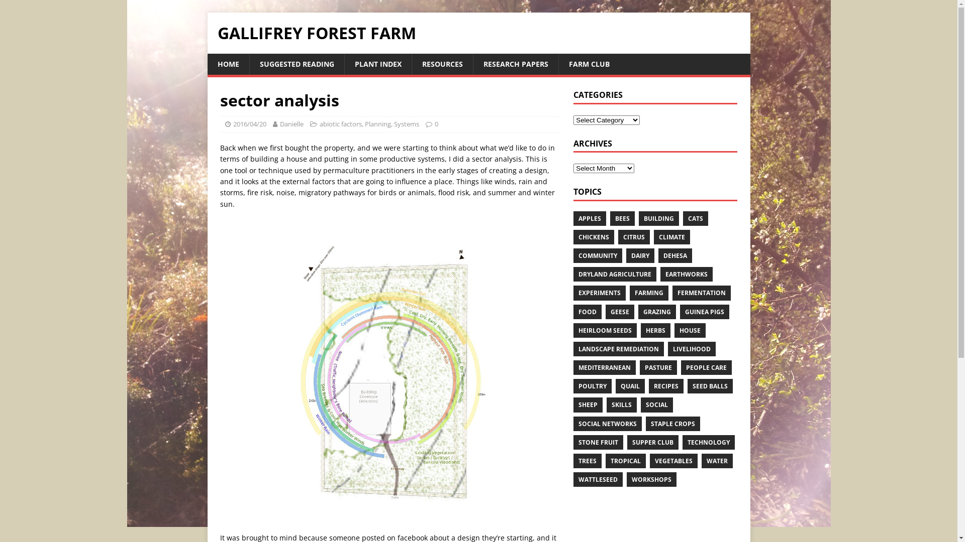 The image size is (965, 542). What do you see at coordinates (687, 274) in the screenshot?
I see `EARTHWORKS` at bounding box center [687, 274].